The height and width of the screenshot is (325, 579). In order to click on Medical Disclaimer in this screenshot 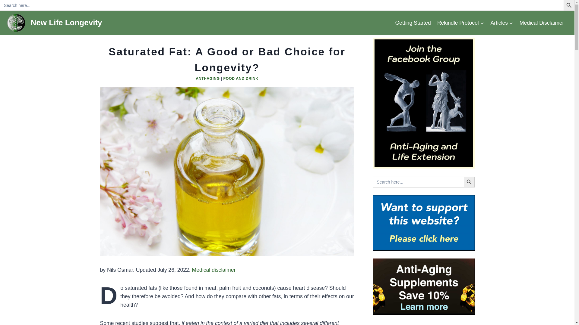, I will do `click(542, 23)`.